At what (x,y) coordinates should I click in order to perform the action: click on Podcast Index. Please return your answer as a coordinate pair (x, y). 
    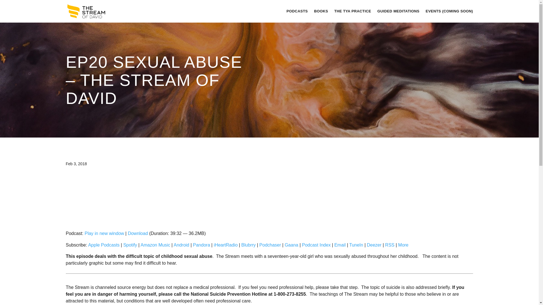
    Looking at the image, I should click on (316, 245).